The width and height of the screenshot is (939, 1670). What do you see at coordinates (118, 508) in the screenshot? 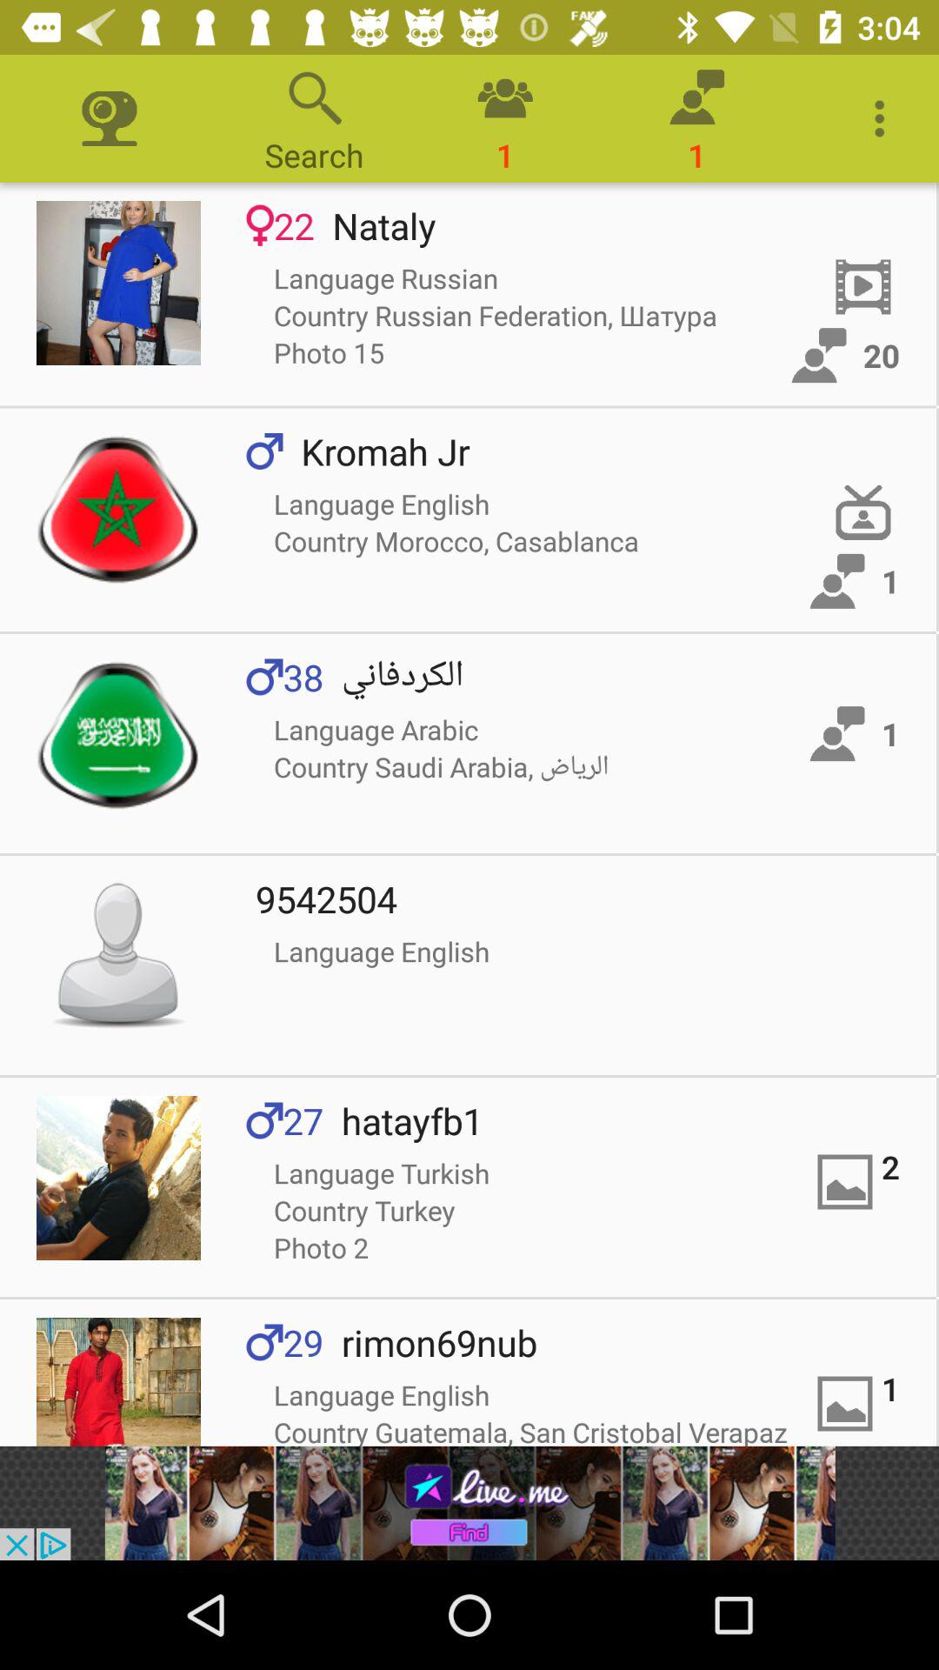
I see `open kromah jr` at bounding box center [118, 508].